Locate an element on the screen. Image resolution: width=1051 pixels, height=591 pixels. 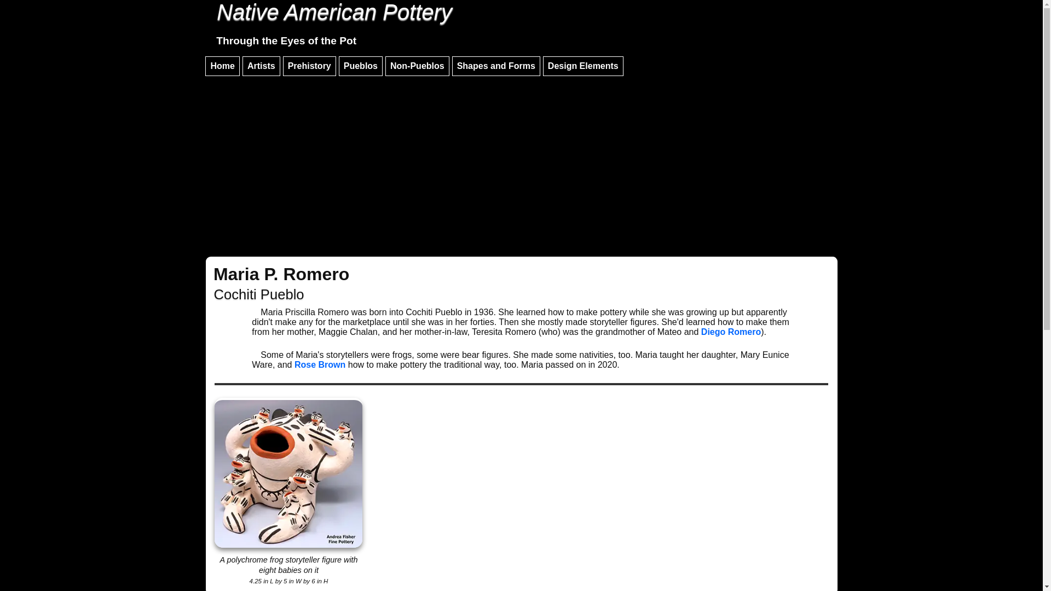
Click to see a larger version is located at coordinates (288, 473).